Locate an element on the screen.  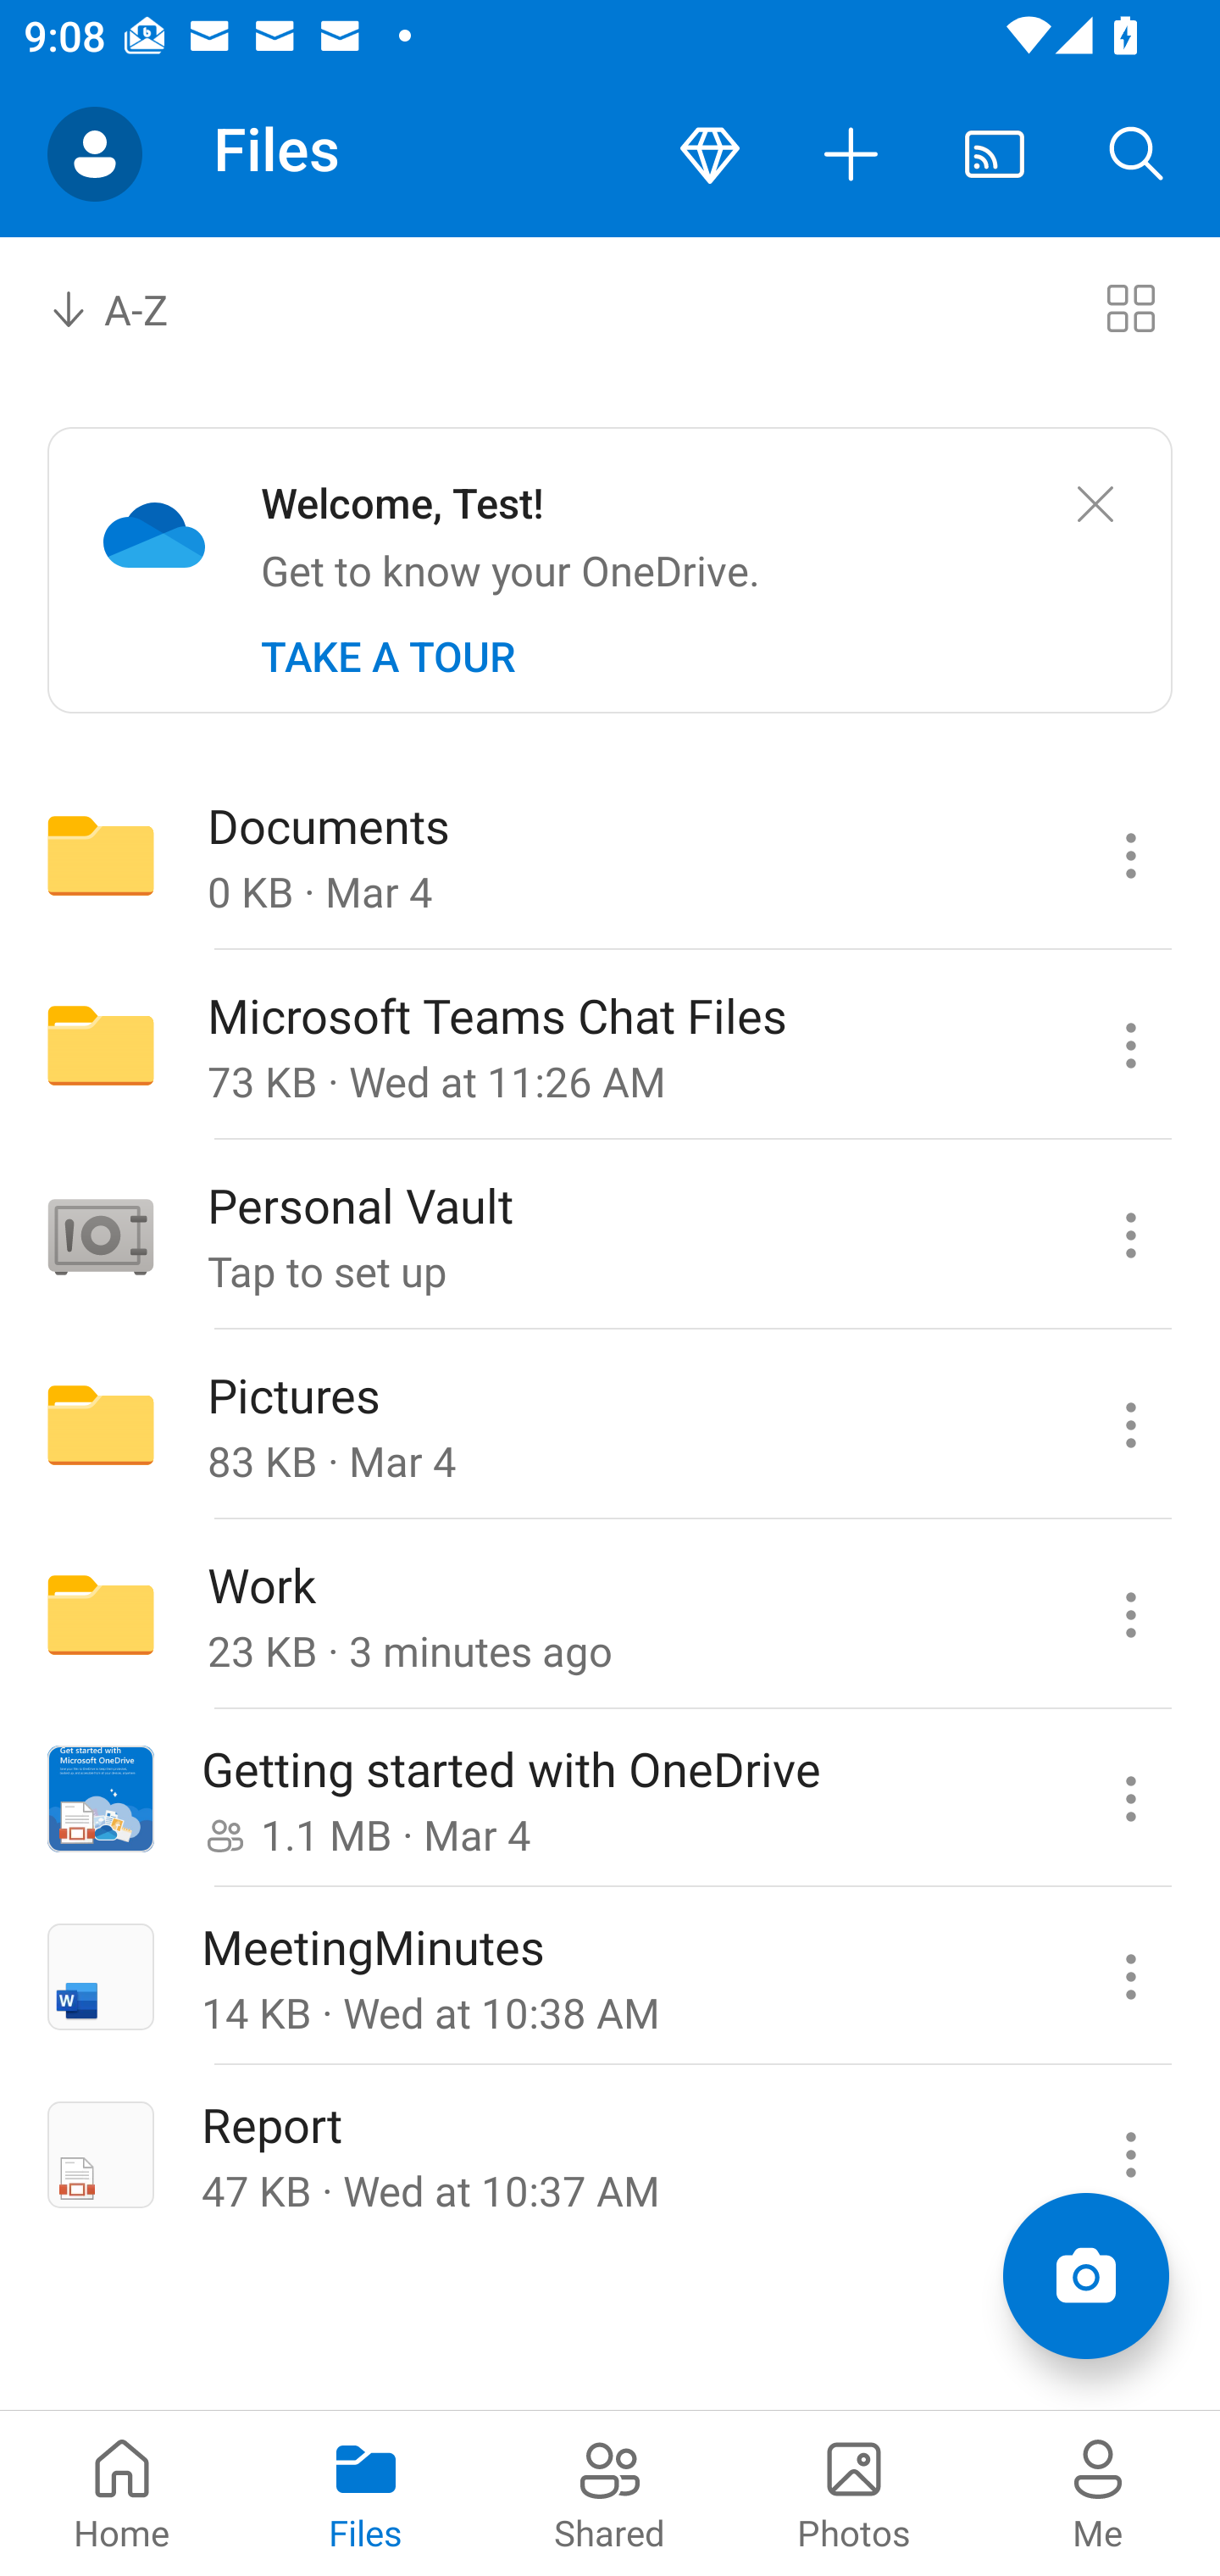
Documents commands is located at coordinates (1130, 854).